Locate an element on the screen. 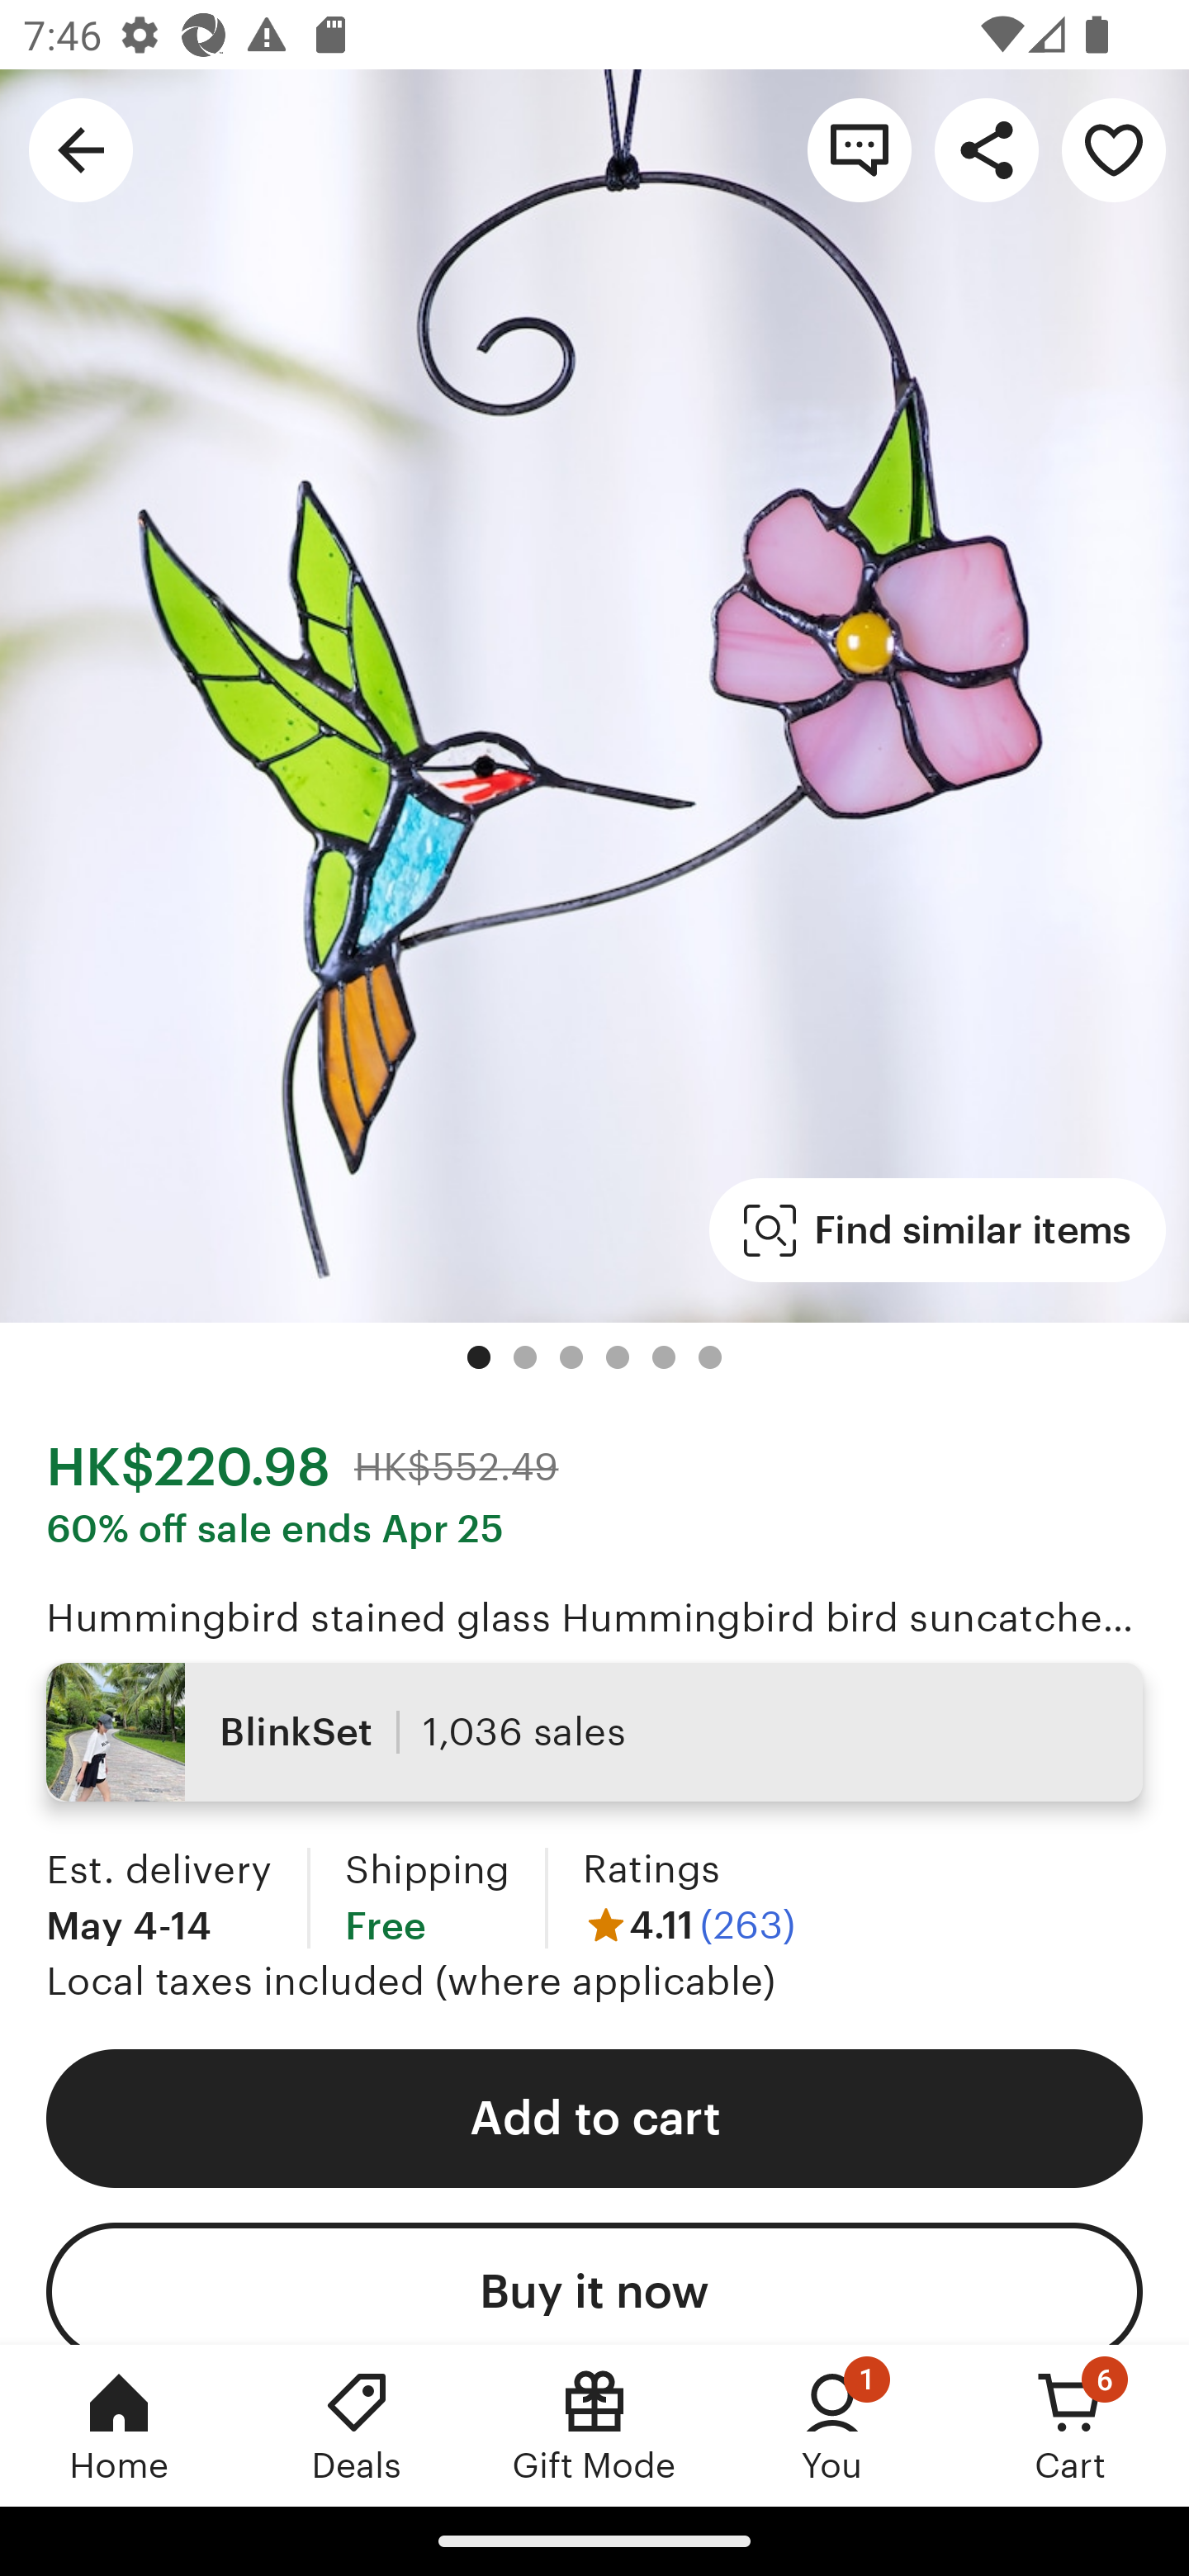 This screenshot has height=2576, width=1189. Gift Mode is located at coordinates (594, 2425).